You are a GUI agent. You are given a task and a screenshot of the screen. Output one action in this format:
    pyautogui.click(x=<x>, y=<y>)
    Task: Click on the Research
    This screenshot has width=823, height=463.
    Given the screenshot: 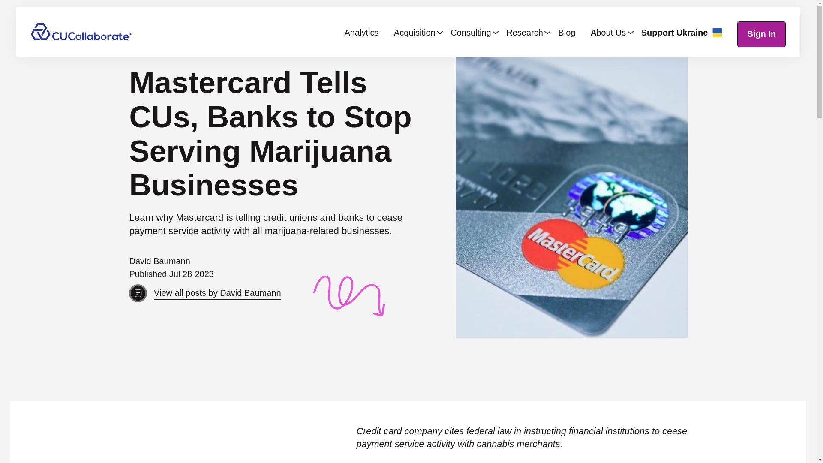 What is the action you would take?
    pyautogui.click(x=525, y=33)
    